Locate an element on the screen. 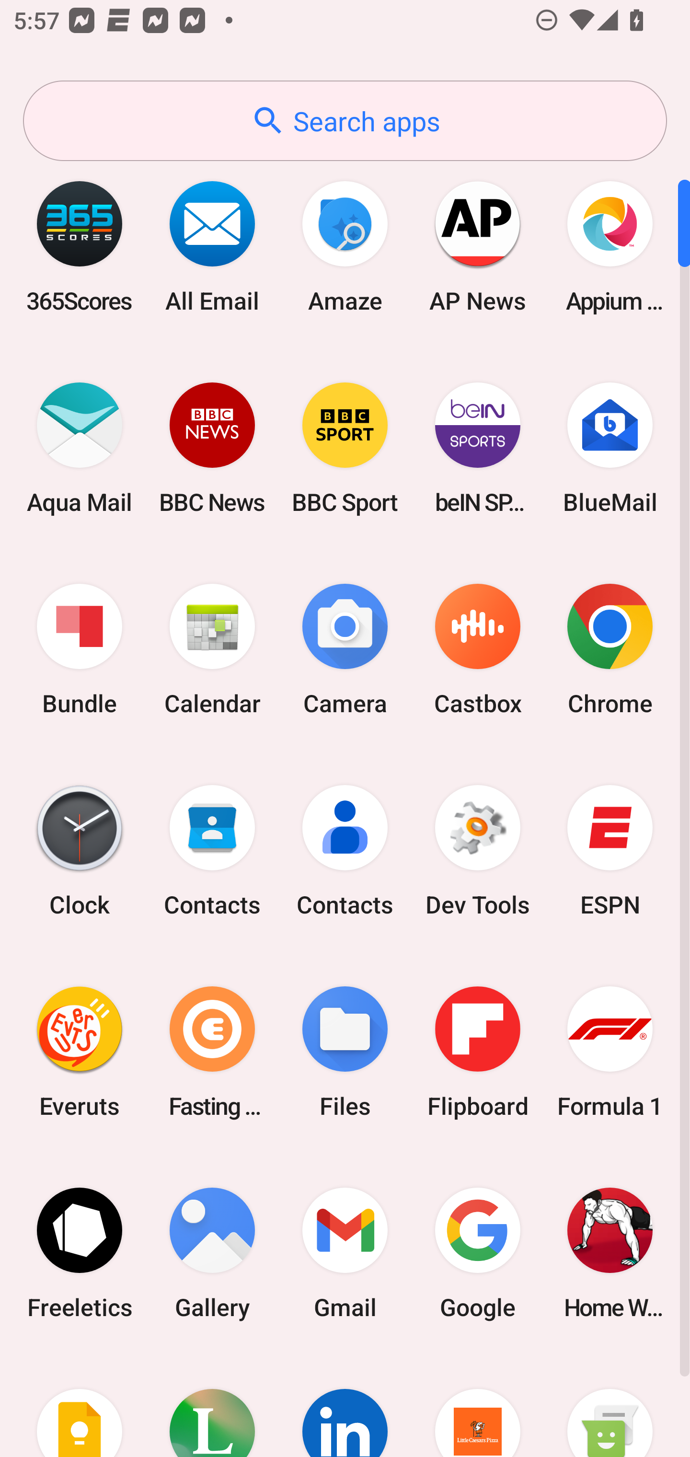 Image resolution: width=690 pixels, height=1457 pixels. Home Workout is located at coordinates (610, 1253).